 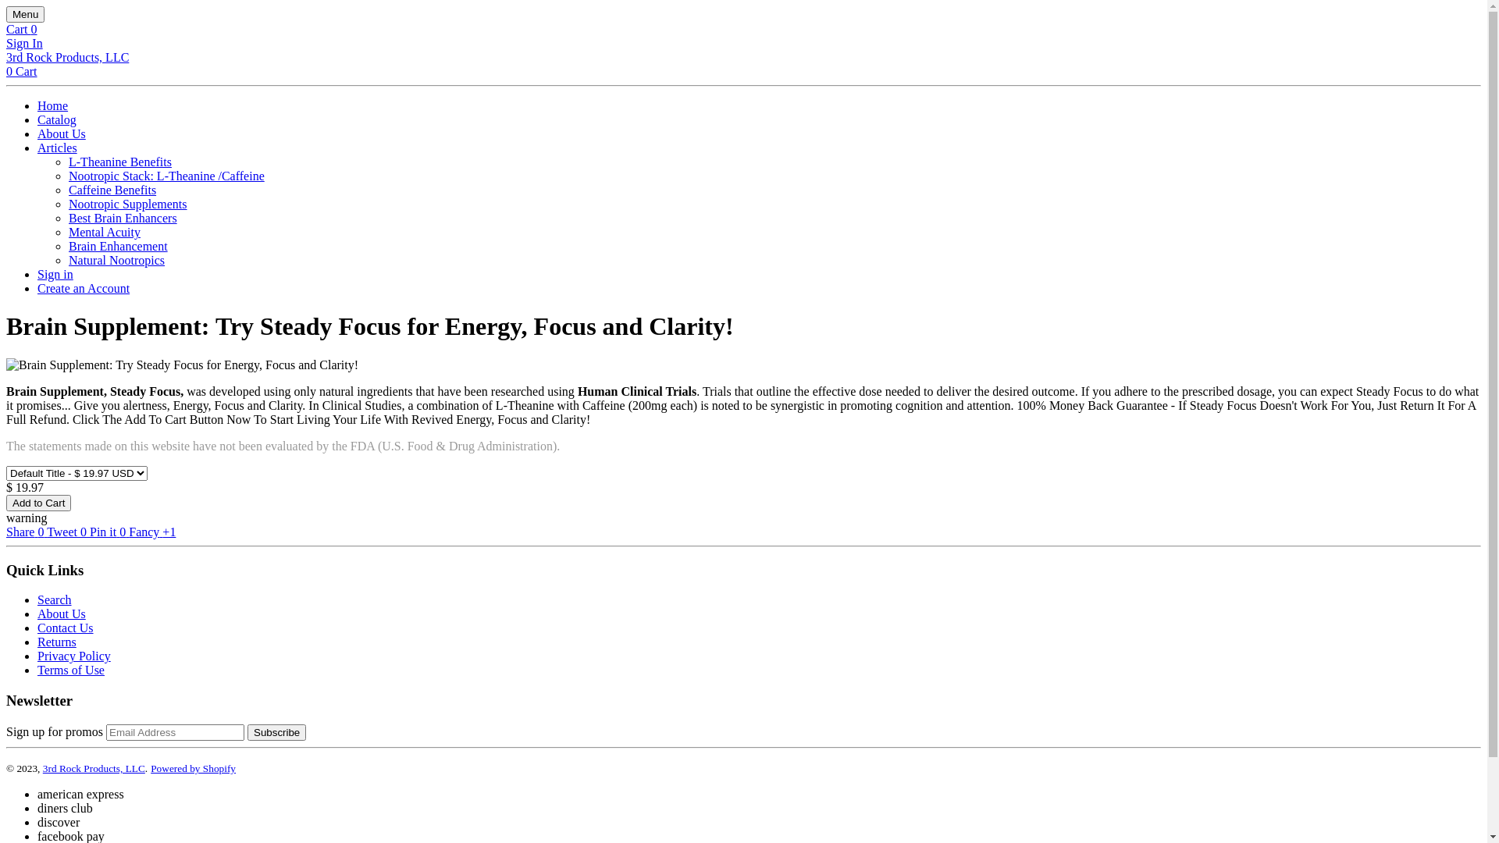 What do you see at coordinates (62, 134) in the screenshot?
I see `About Us` at bounding box center [62, 134].